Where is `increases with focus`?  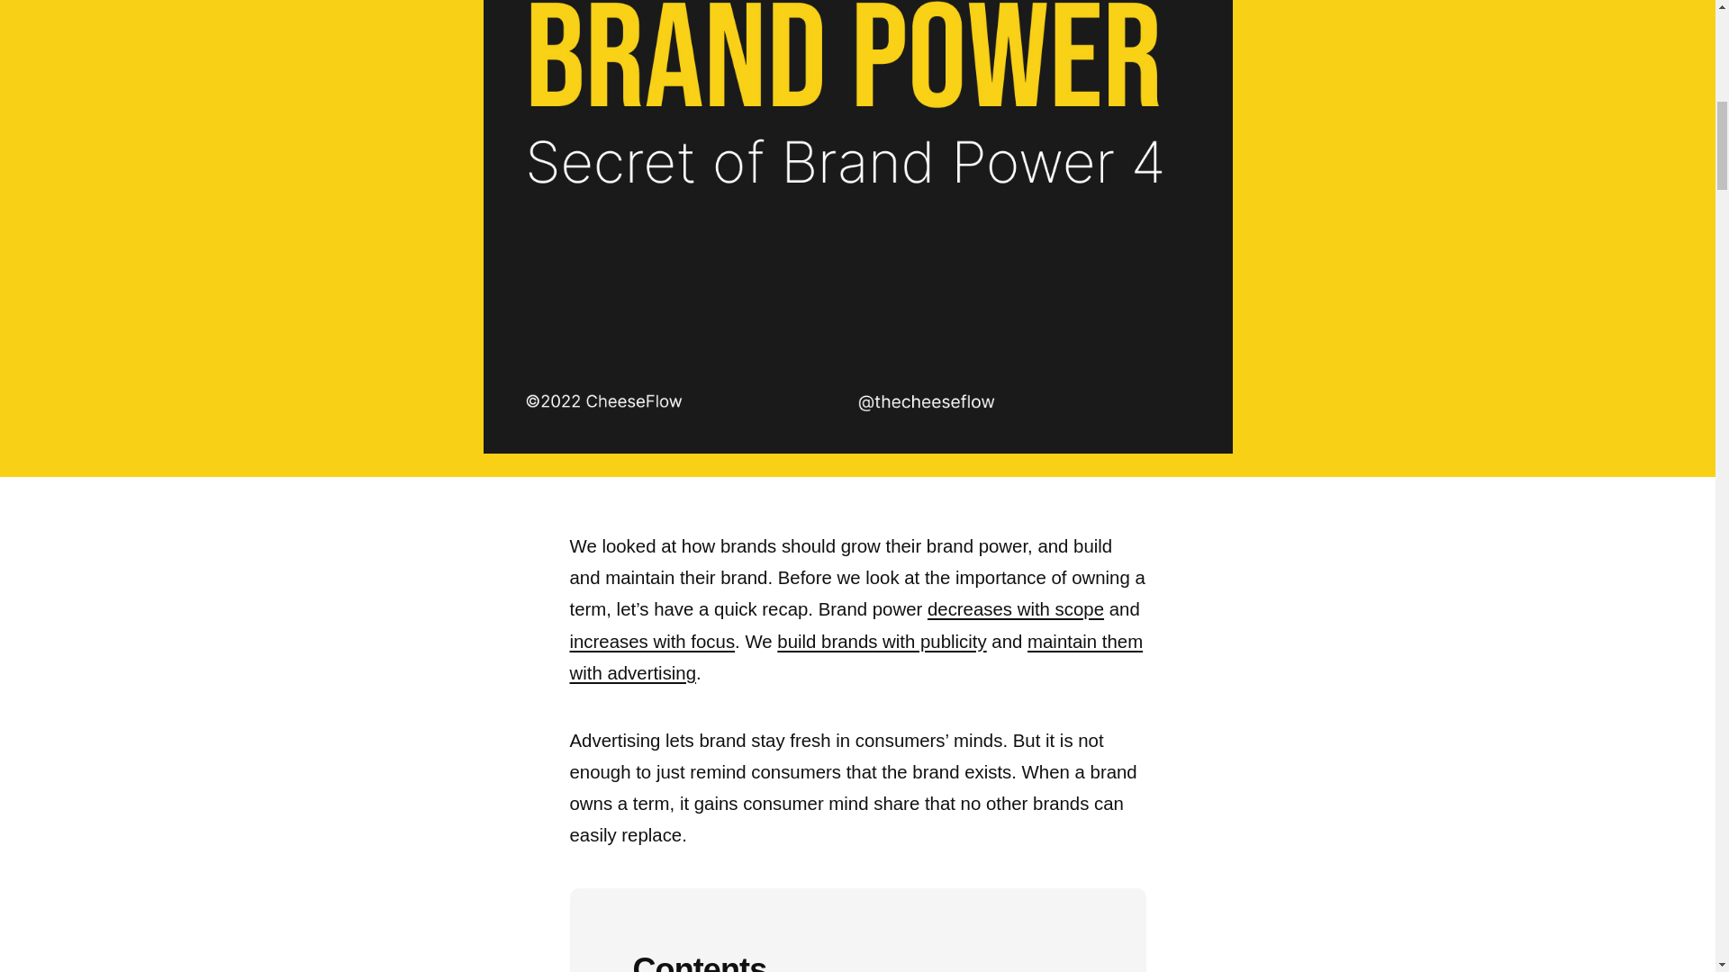
increases with focus is located at coordinates (652, 641).